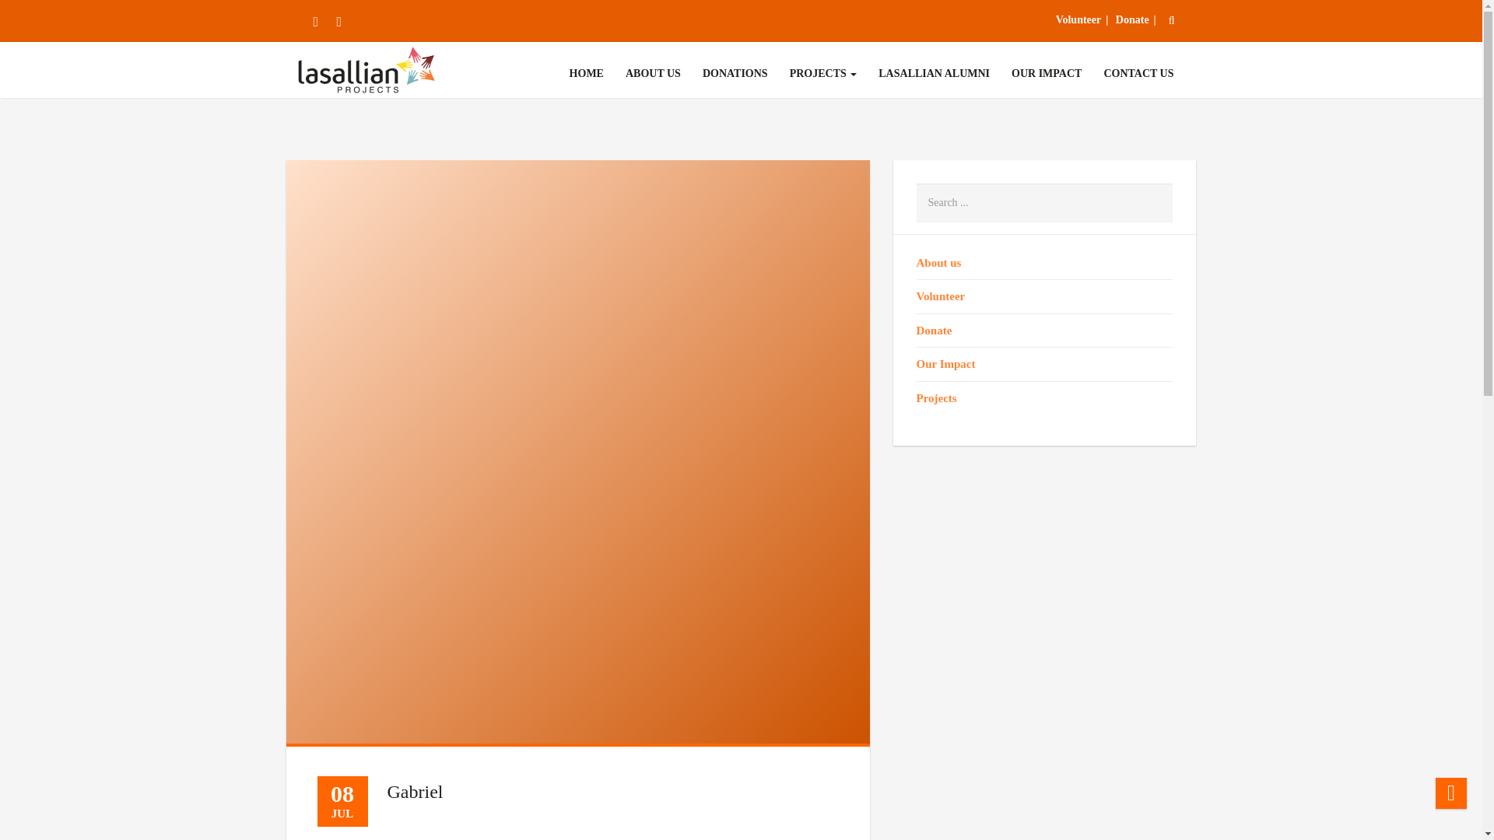 The height and width of the screenshot is (840, 1494). I want to click on About us, so click(939, 263).